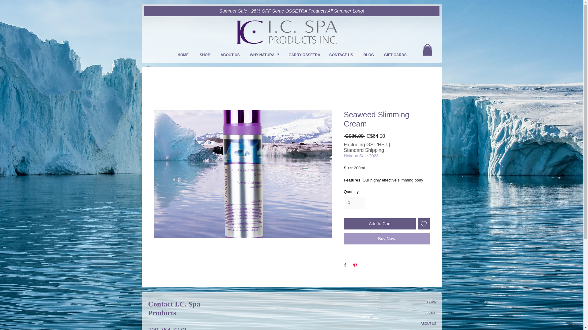  Describe the element at coordinates (415, 313) in the screenshot. I see `SHOP` at that location.